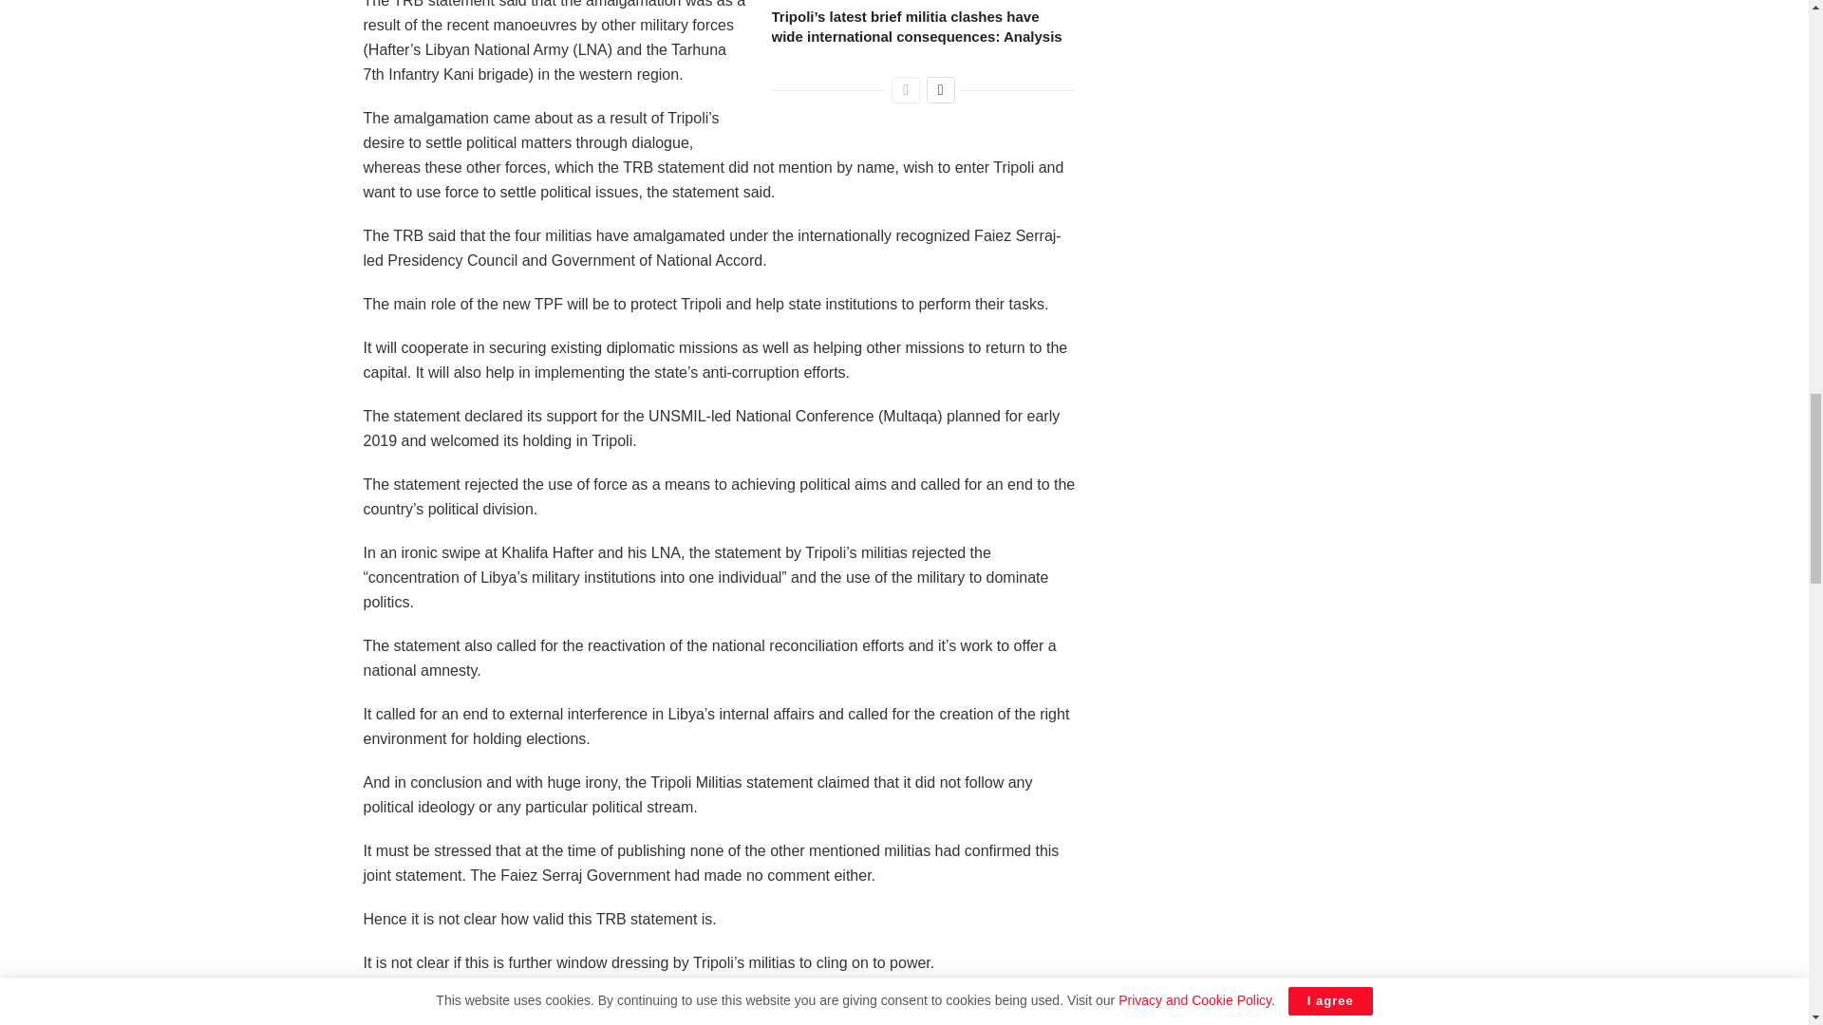 The height and width of the screenshot is (1025, 1823). I want to click on Previous, so click(906, 90).